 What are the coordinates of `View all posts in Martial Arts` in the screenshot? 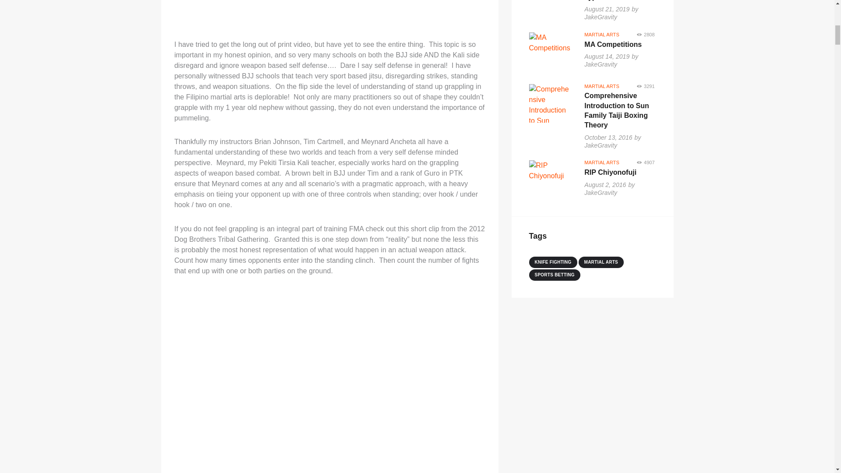 It's located at (602, 162).